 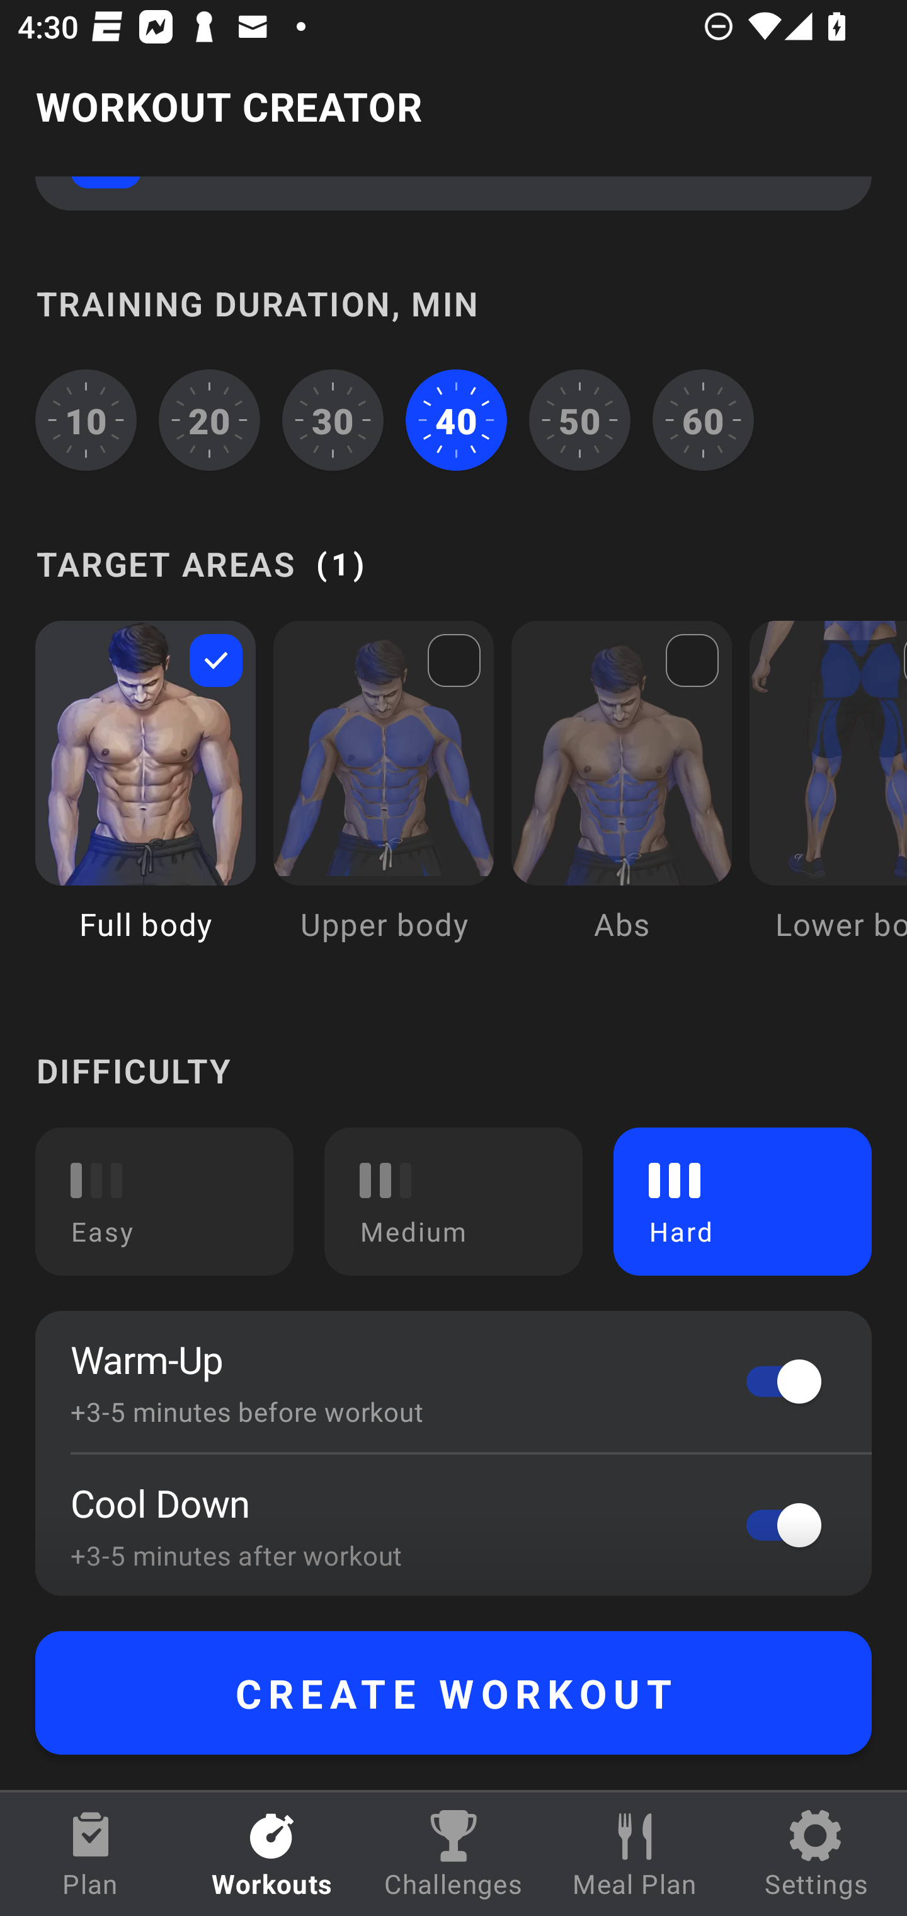 I want to click on  Settings , so click(x=816, y=1854).